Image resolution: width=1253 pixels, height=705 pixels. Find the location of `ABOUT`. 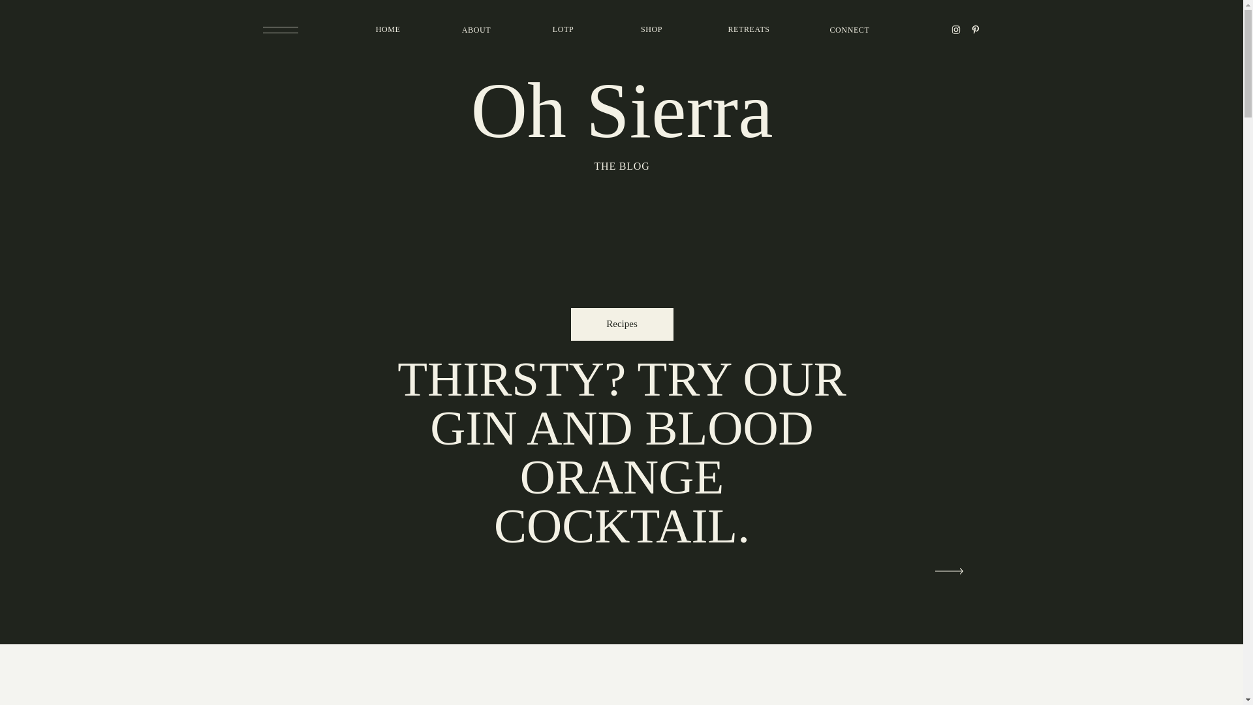

ABOUT is located at coordinates (476, 30).